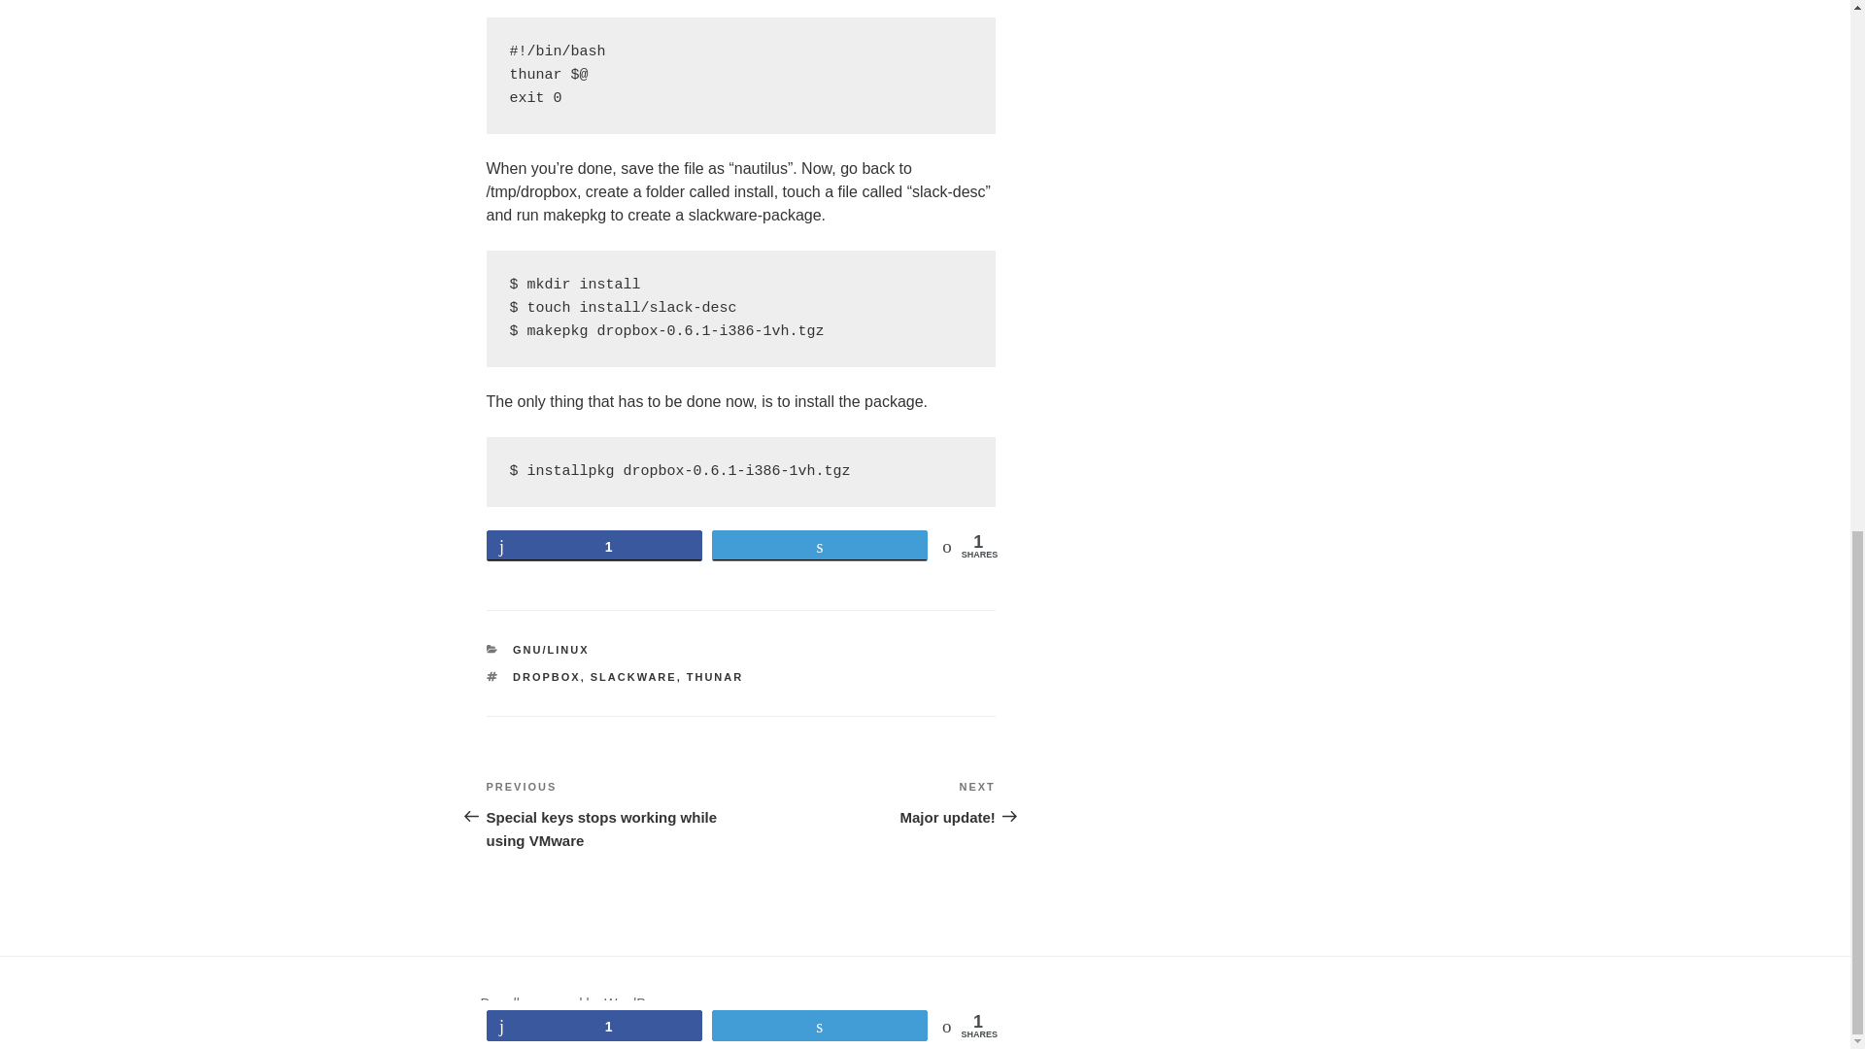  Describe the element at coordinates (714, 677) in the screenshot. I see `THUNAR` at that location.